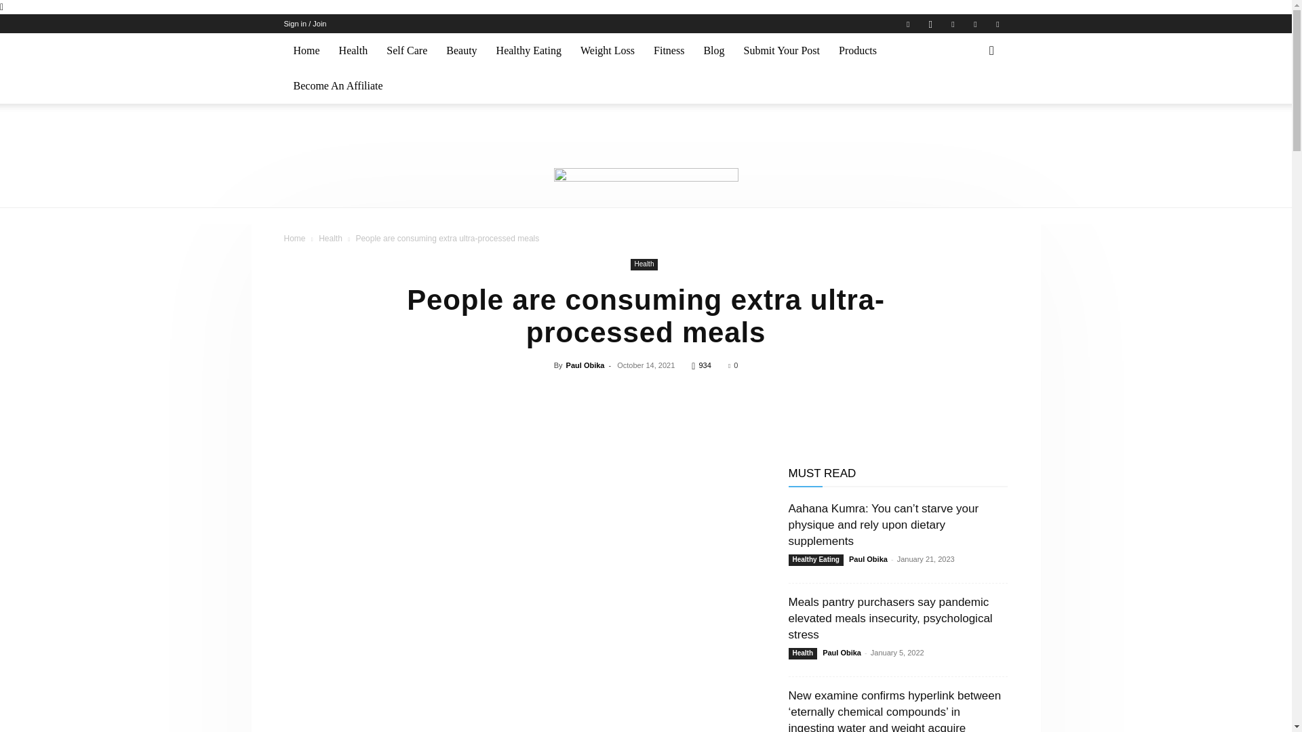 Image resolution: width=1302 pixels, height=732 pixels. Describe the element at coordinates (353, 50) in the screenshot. I see `Health` at that location.